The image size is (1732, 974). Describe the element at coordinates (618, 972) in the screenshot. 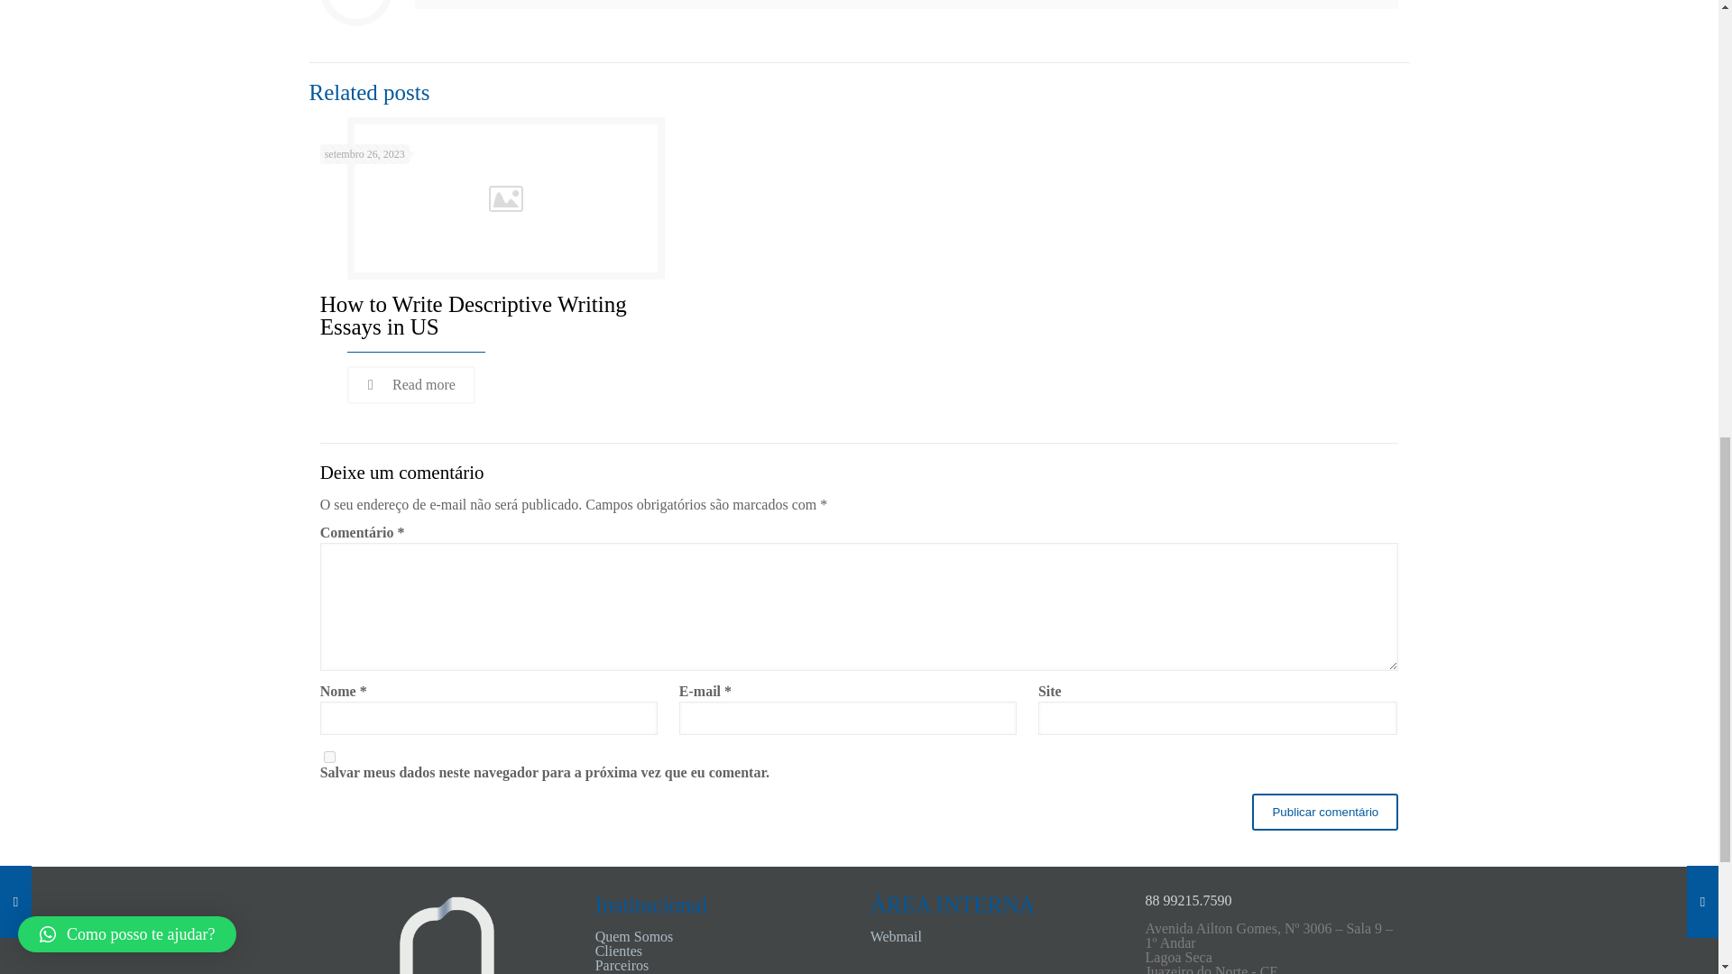

I see `Contato` at that location.